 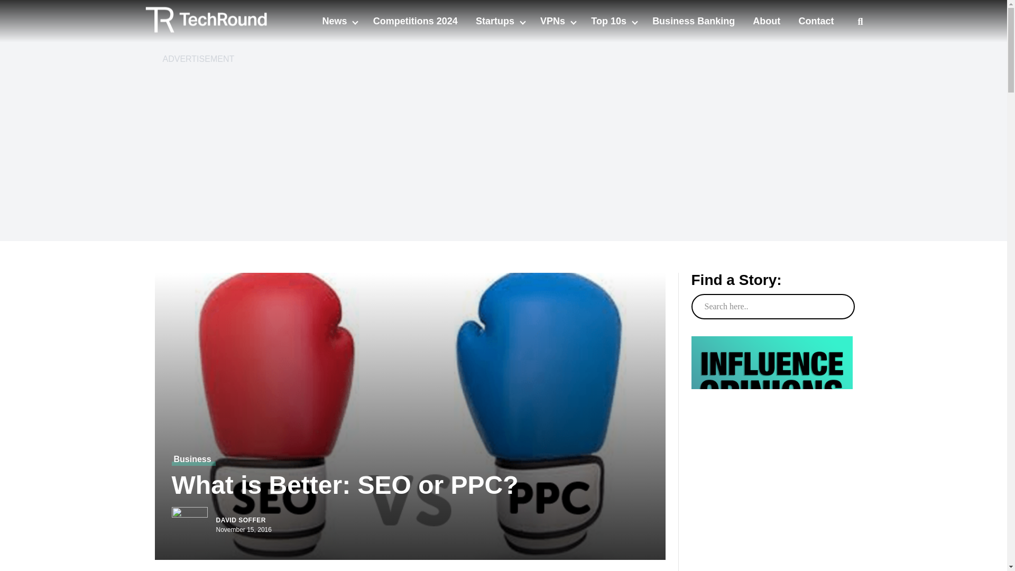 I want to click on Startups, so click(x=496, y=21).